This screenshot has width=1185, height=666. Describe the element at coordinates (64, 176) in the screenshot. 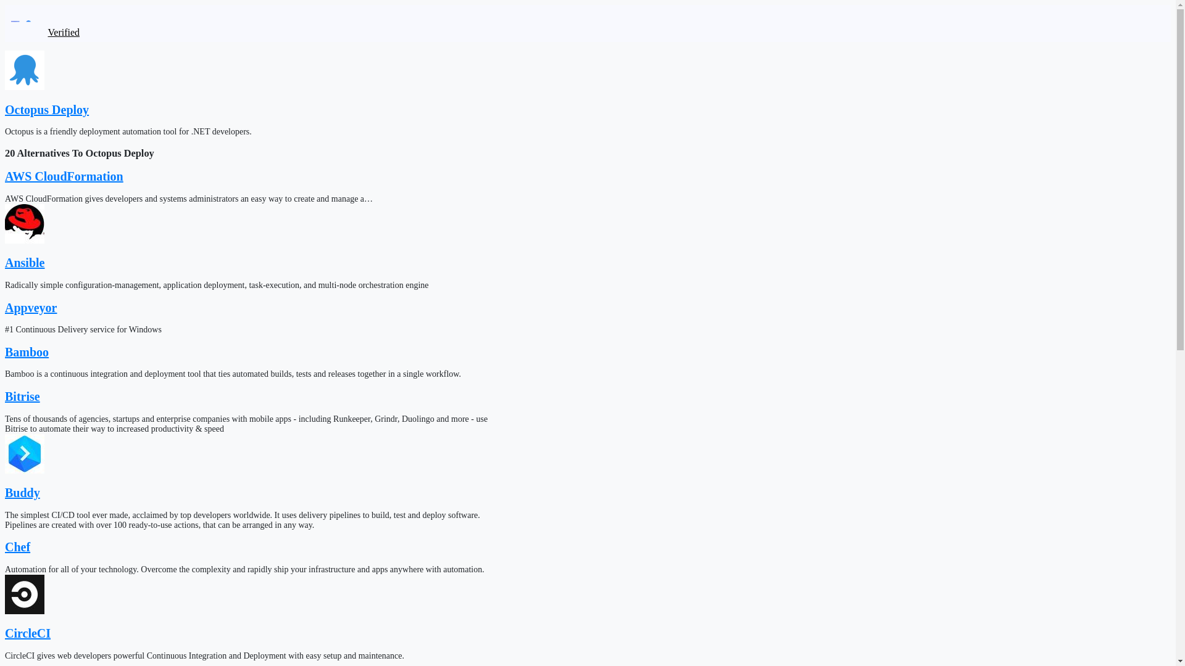

I see `AWS CloudFormation` at that location.